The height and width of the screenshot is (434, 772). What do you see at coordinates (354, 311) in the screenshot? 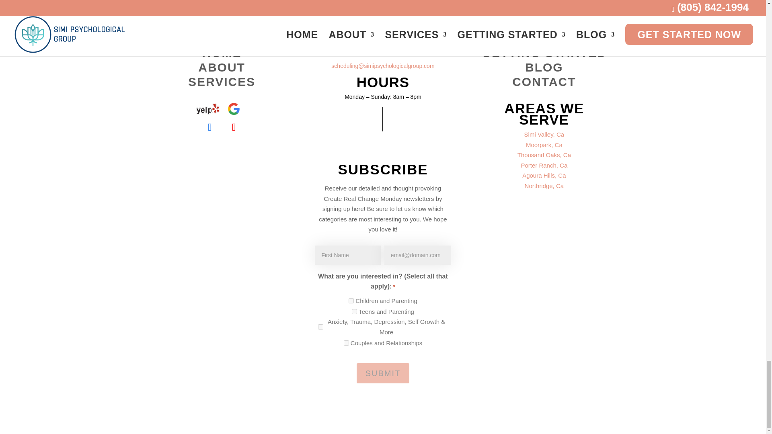
I see `Teens and Parenting` at bounding box center [354, 311].